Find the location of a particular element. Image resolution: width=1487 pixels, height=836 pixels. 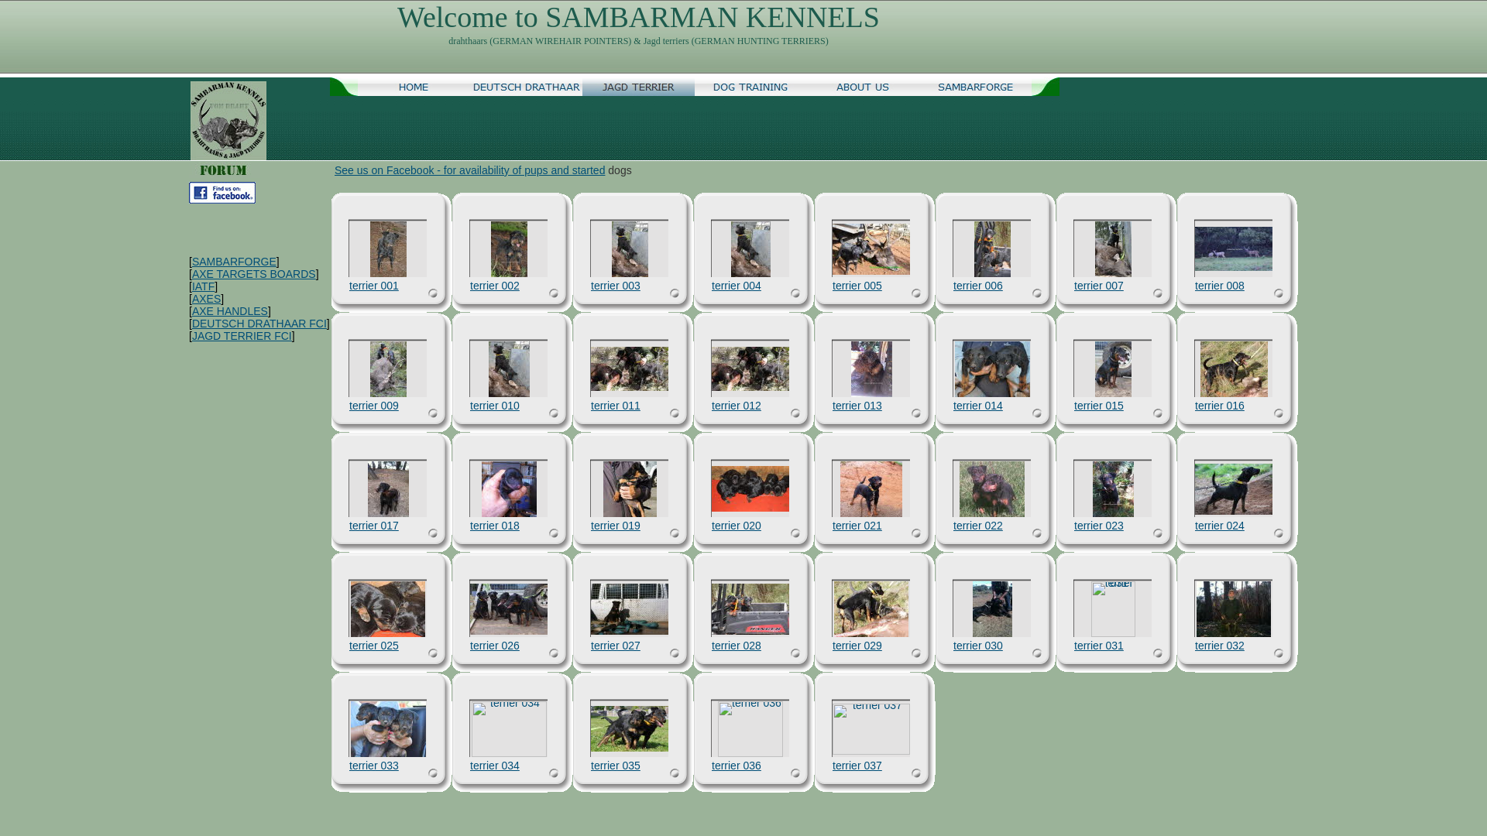

AXES is located at coordinates (206, 299).